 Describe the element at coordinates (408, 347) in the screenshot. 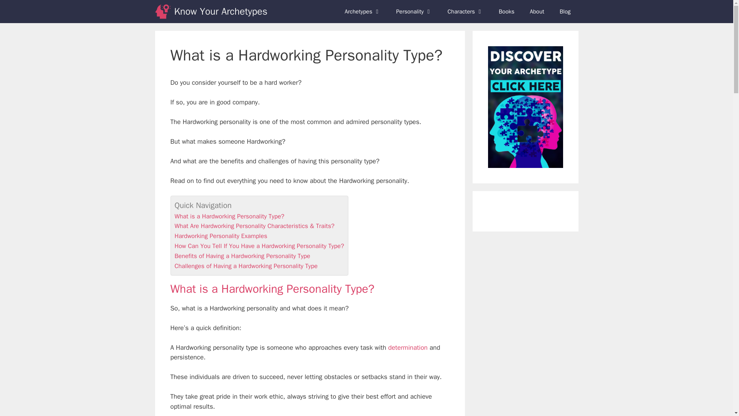

I see `determination` at that location.